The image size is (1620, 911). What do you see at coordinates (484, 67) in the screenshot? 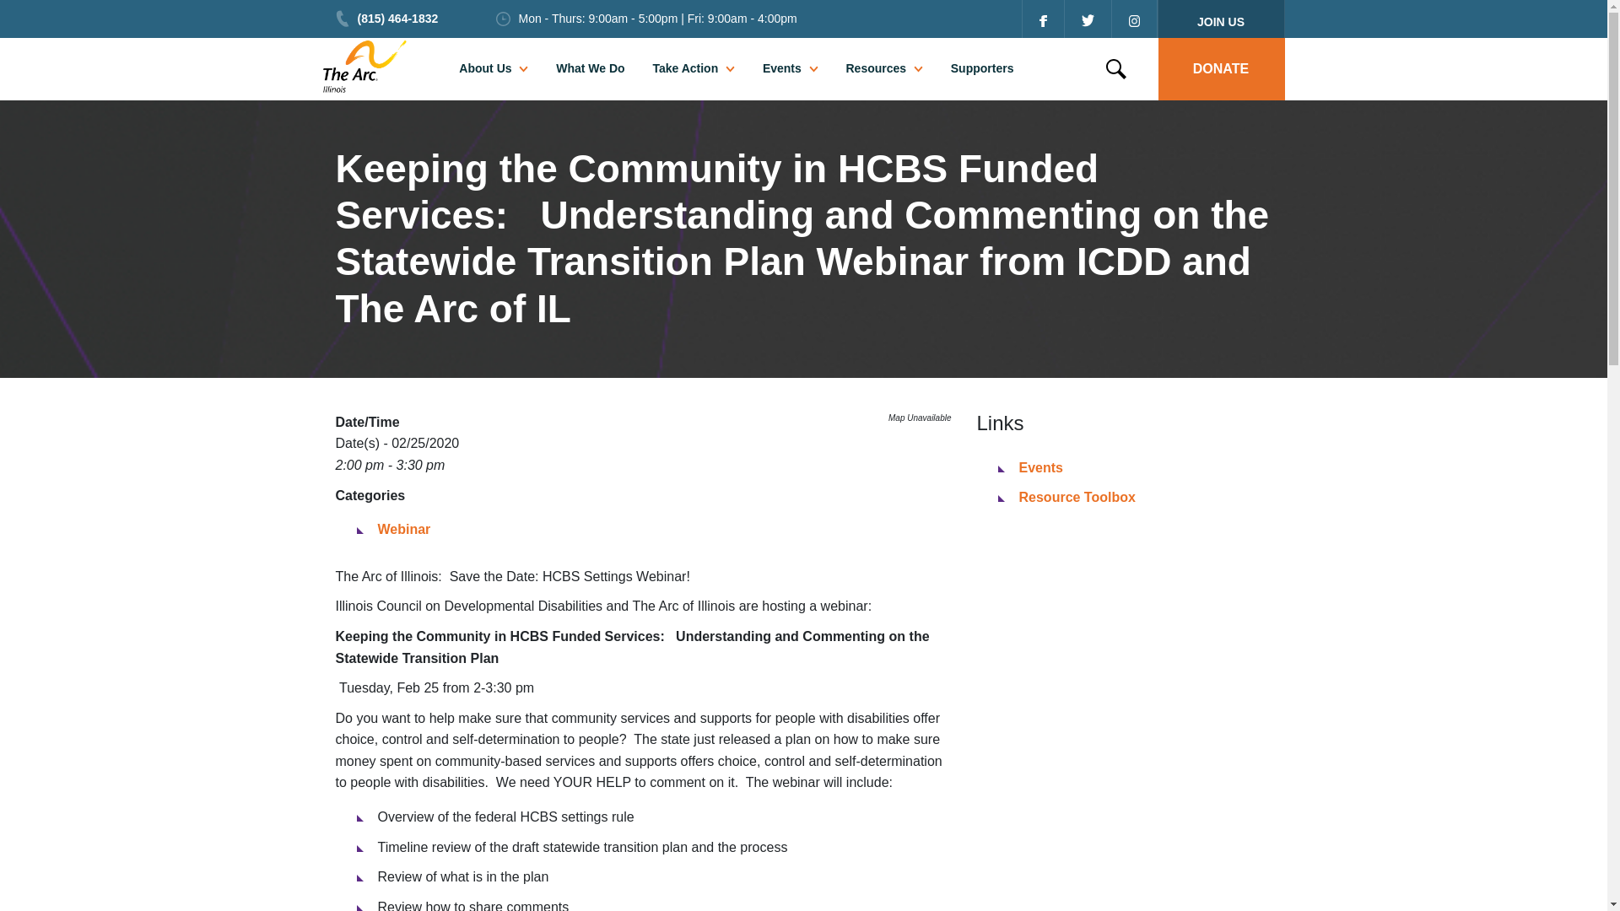
I see `About Us` at bounding box center [484, 67].